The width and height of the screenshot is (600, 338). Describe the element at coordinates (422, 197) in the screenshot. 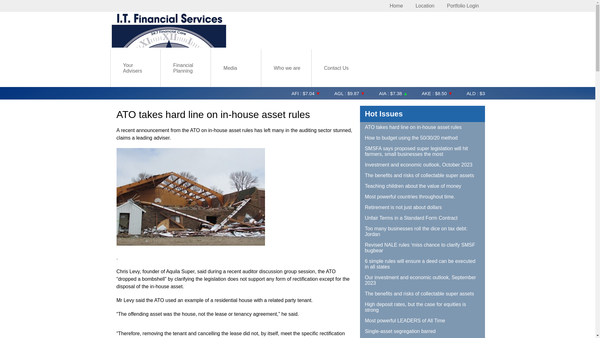

I see `Most powerful countries throughout time.` at that location.